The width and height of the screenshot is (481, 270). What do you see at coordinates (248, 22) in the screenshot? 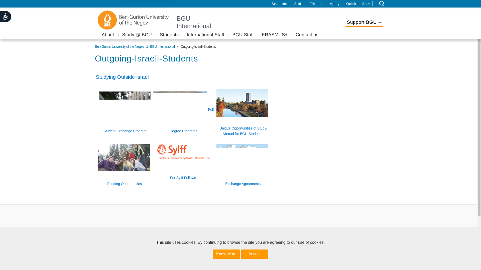
I see `Skip to Home Page` at bounding box center [248, 22].